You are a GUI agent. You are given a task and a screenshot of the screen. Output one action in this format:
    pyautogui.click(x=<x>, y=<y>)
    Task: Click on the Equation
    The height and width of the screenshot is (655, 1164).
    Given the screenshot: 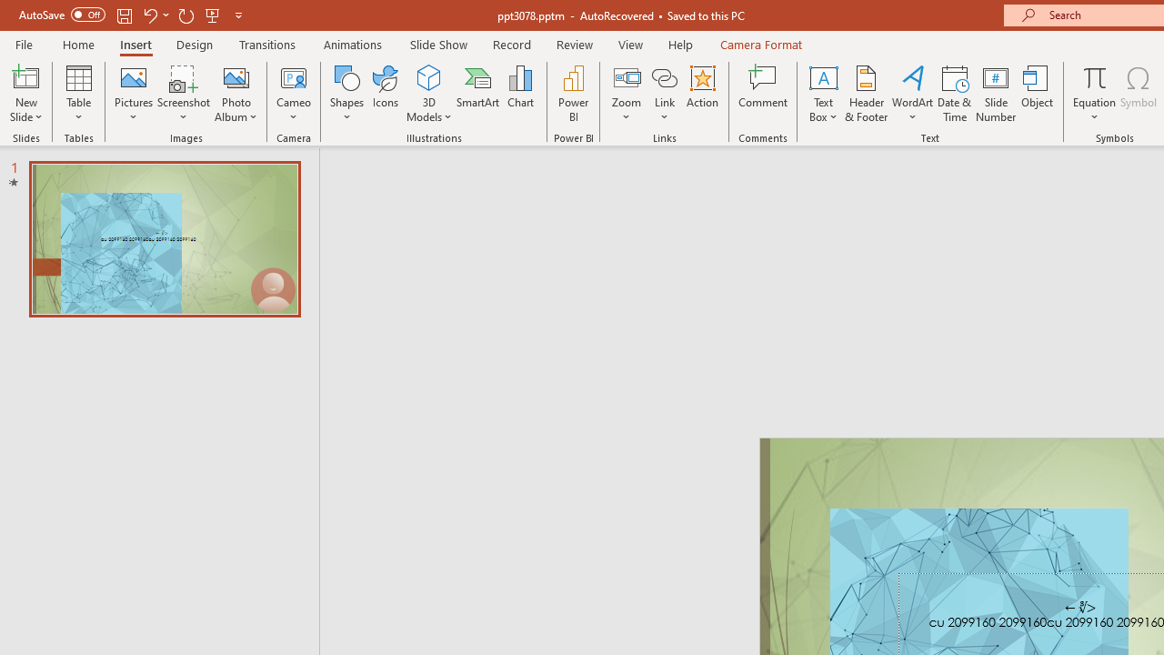 What is the action you would take?
    pyautogui.click(x=1095, y=93)
    